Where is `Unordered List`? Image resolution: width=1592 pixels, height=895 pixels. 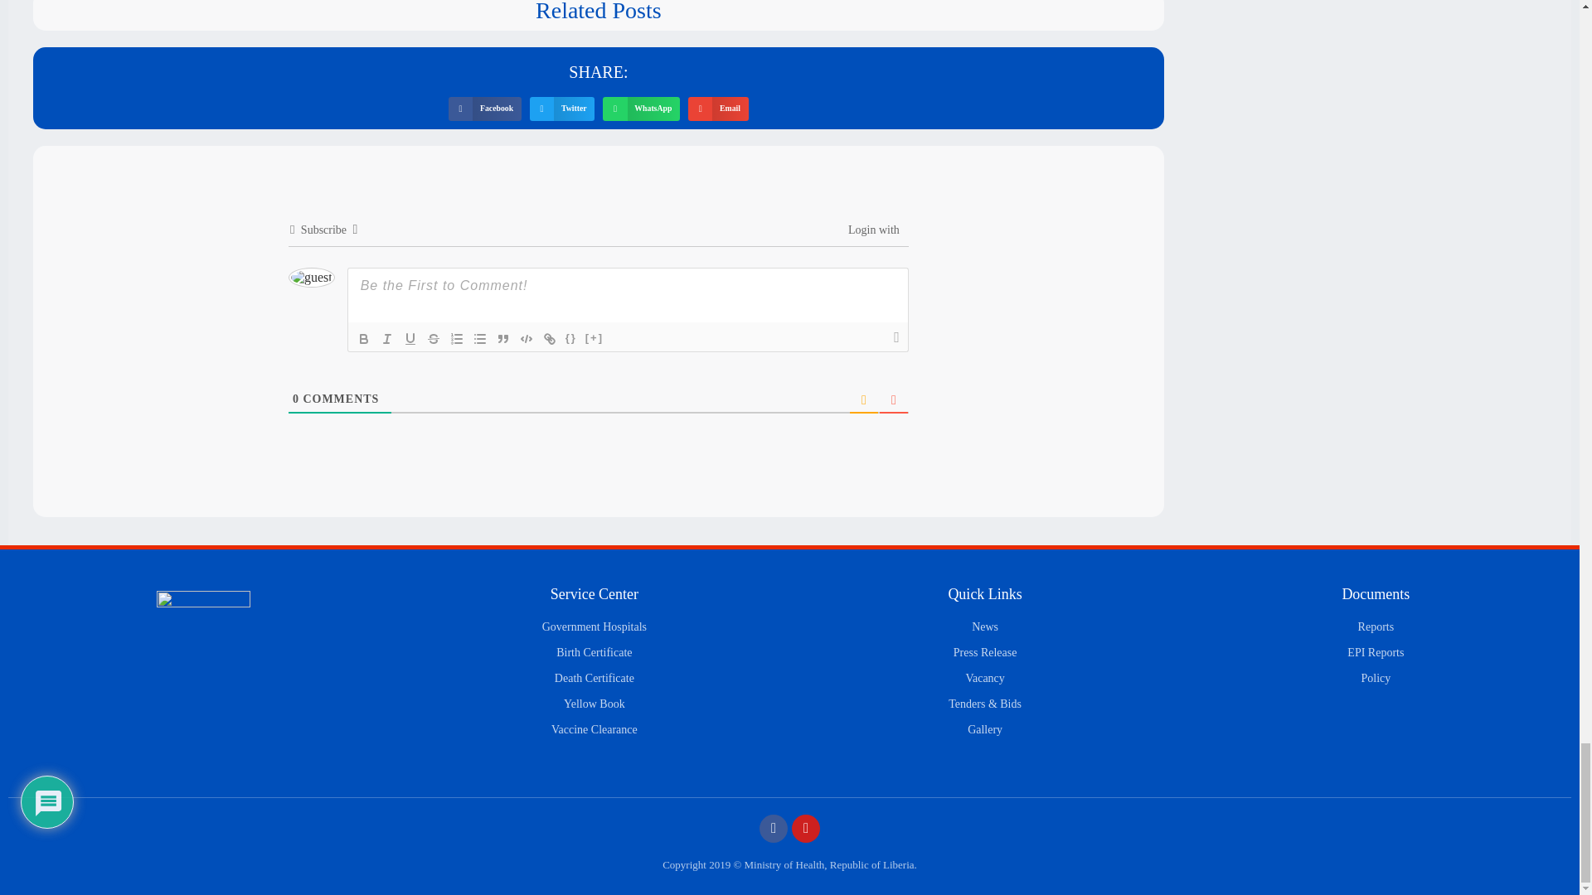
Unordered List is located at coordinates (479, 339).